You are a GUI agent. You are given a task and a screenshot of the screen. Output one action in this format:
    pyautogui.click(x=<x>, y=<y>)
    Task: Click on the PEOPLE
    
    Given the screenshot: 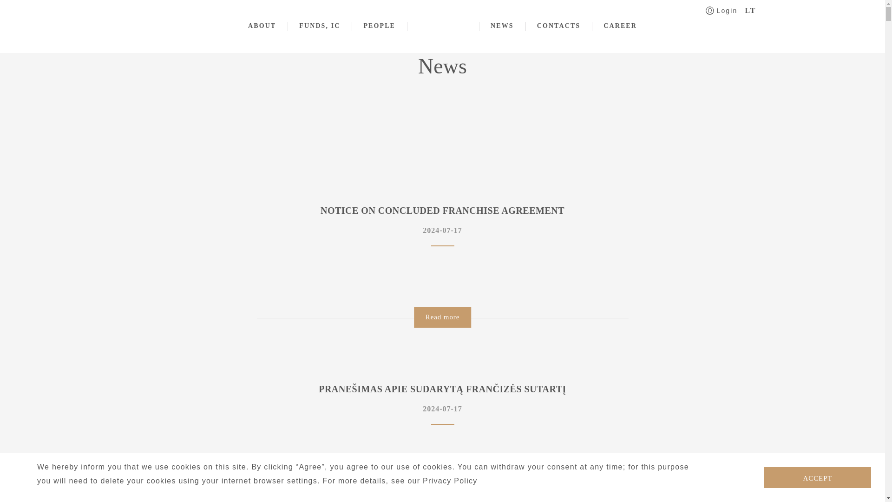 What is the action you would take?
    pyautogui.click(x=379, y=25)
    